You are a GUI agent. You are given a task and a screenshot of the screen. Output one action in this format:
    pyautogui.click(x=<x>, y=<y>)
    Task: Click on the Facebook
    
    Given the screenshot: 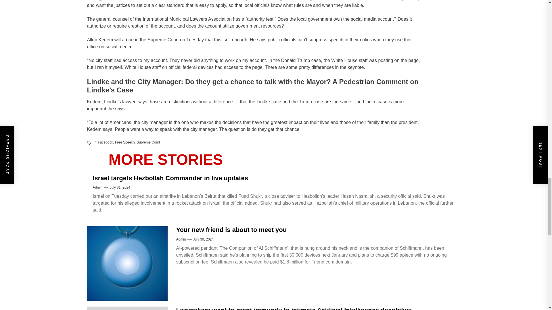 What is the action you would take?
    pyautogui.click(x=106, y=142)
    